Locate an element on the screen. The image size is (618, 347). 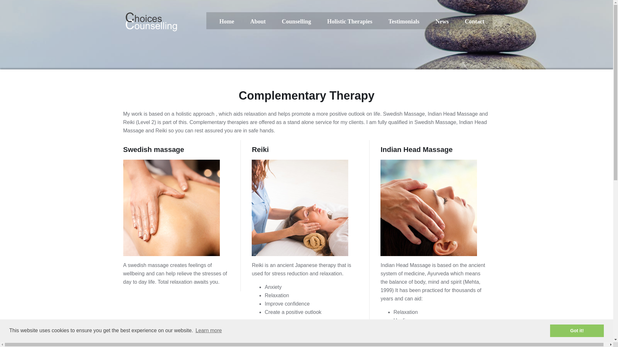
News is located at coordinates (442, 21).